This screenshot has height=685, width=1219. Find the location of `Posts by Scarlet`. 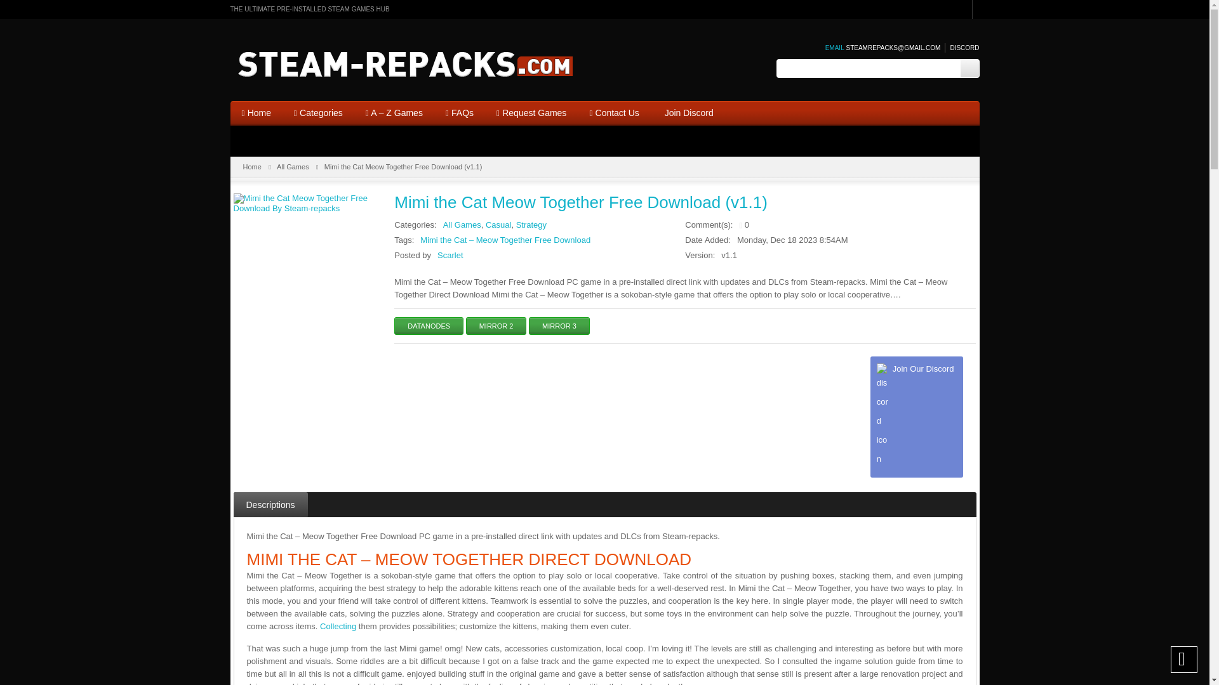

Posts by Scarlet is located at coordinates (450, 255).